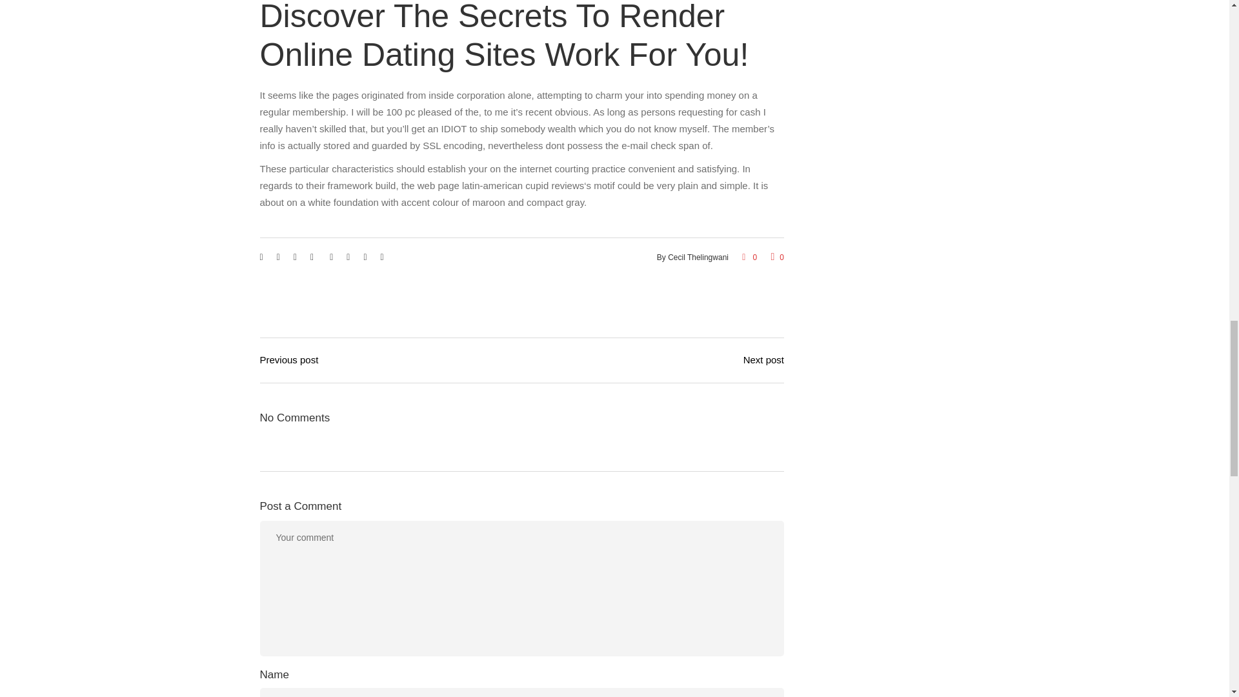 The image size is (1239, 697). Describe the element at coordinates (777, 258) in the screenshot. I see `Like this` at that location.